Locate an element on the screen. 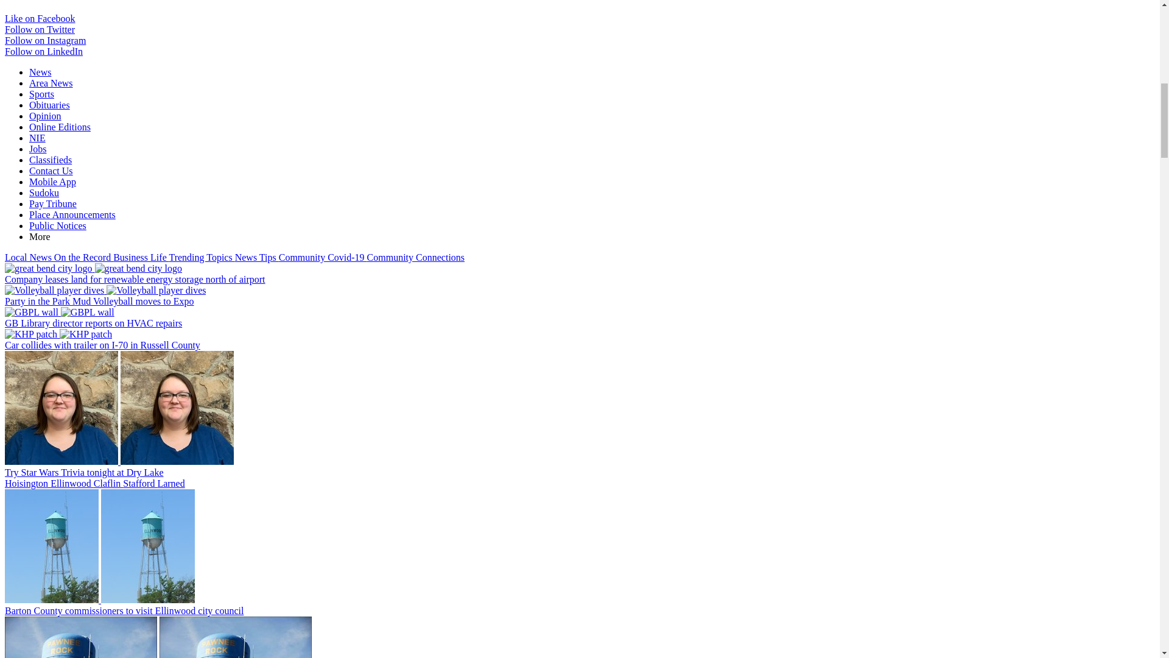 This screenshot has width=1169, height=658. Like on Facebook is located at coordinates (40, 18).